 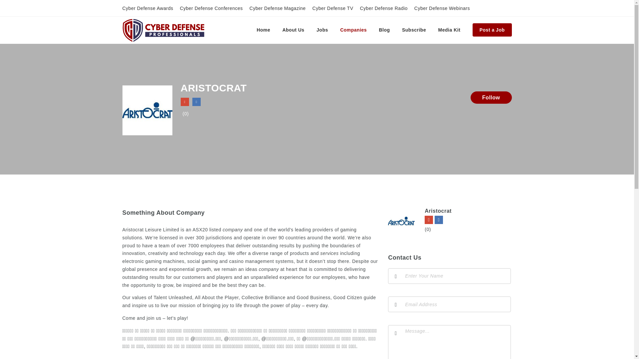 What do you see at coordinates (196, 102) in the screenshot?
I see `Connect with us on LinkedIn` at bounding box center [196, 102].